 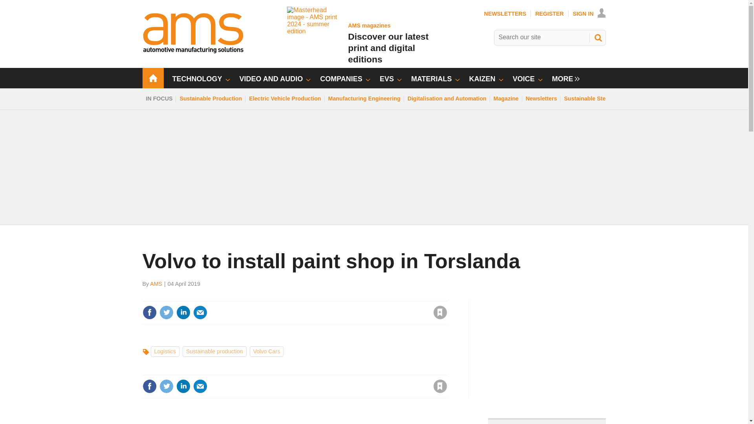 What do you see at coordinates (550, 14) in the screenshot?
I see `REGISTER` at bounding box center [550, 14].